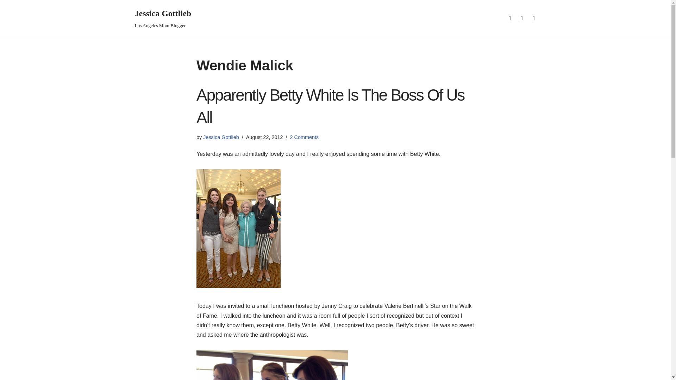  Describe the element at coordinates (5, 15) in the screenshot. I see `Posts by Jessica Gottlieb` at that location.